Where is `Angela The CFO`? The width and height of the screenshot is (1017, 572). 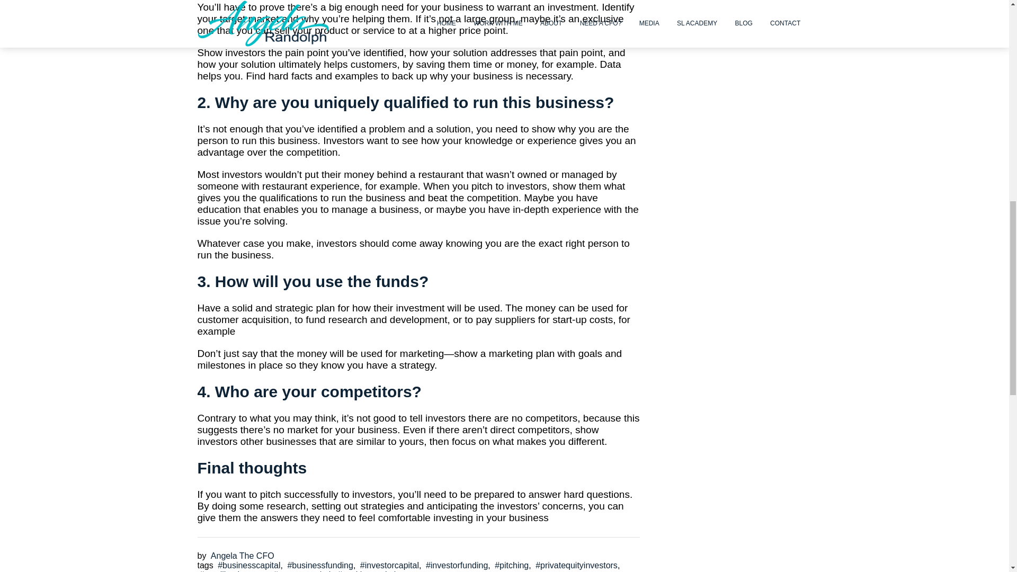 Angela The CFO is located at coordinates (242, 556).